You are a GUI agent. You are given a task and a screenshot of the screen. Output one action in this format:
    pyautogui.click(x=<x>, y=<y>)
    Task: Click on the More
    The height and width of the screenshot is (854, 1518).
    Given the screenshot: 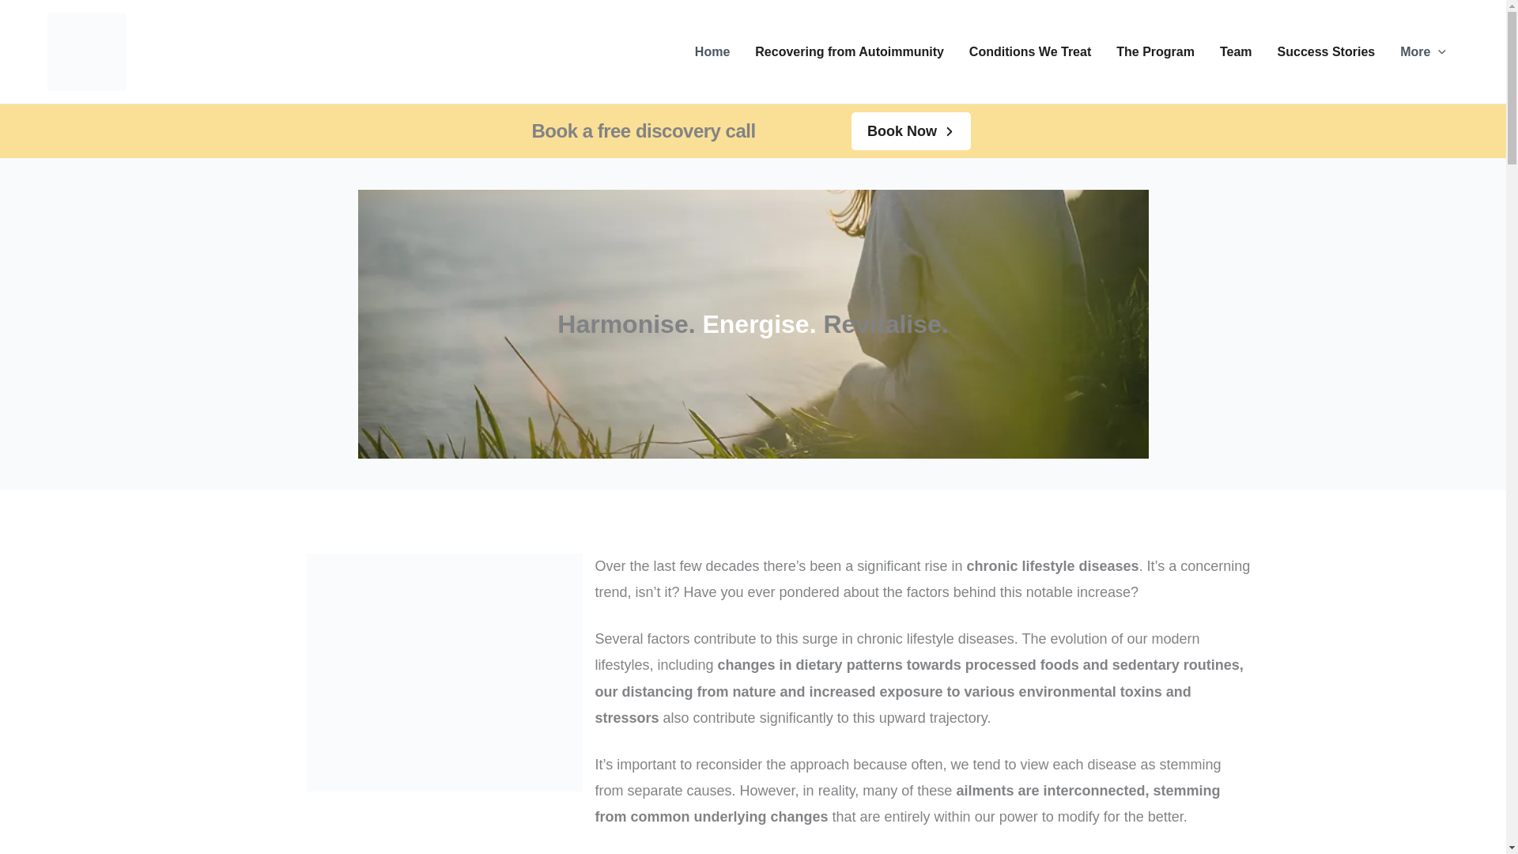 What is the action you would take?
    pyautogui.click(x=1423, y=51)
    